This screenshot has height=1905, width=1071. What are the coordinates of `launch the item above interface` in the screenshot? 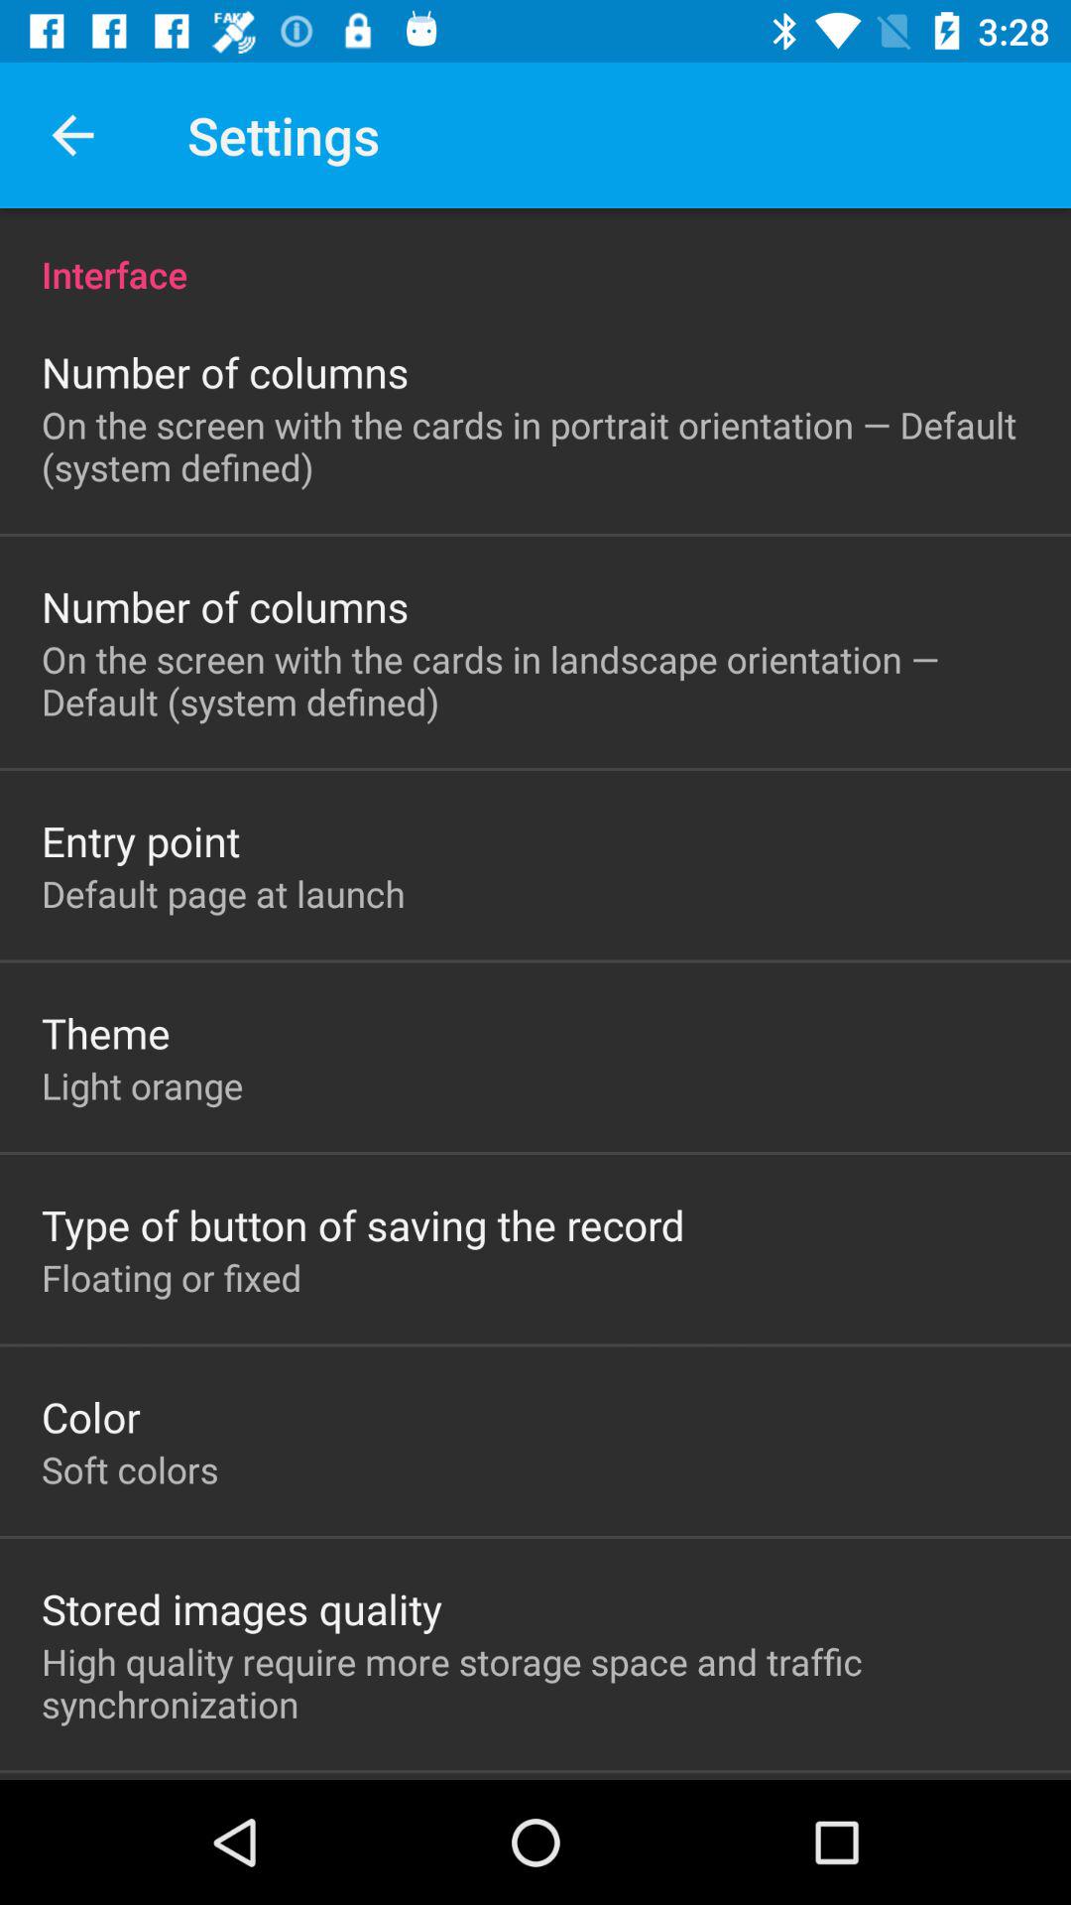 It's located at (72, 135).